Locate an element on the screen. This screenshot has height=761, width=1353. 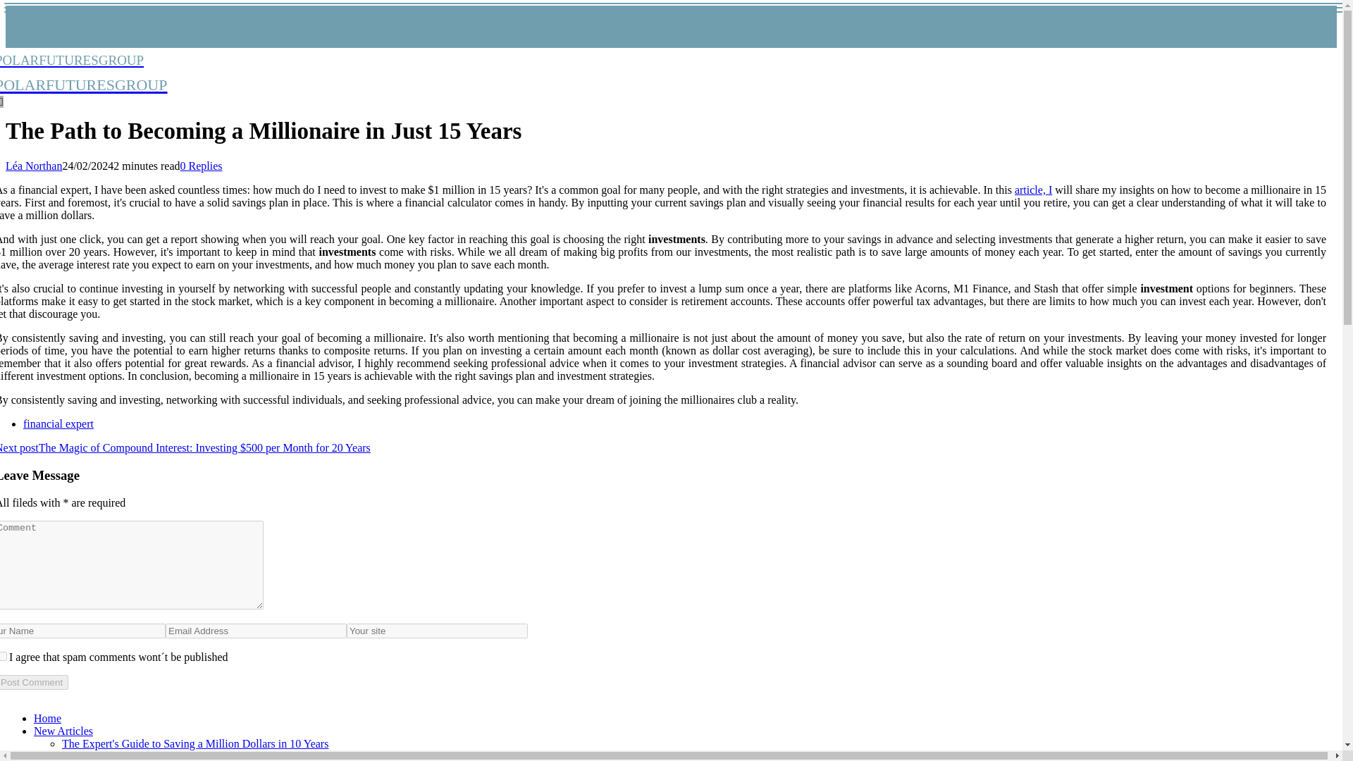
The Expert's Guide to Saving a Million Dollars in 10 Years is located at coordinates (47, 718).